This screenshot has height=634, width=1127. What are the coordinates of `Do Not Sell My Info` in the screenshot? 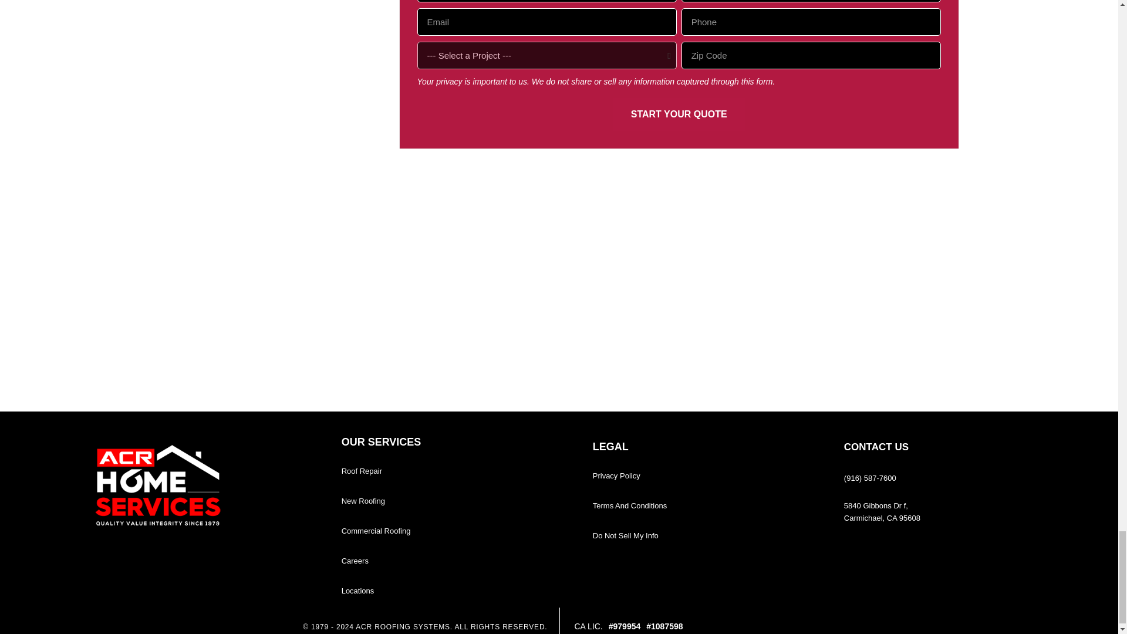 It's located at (625, 535).